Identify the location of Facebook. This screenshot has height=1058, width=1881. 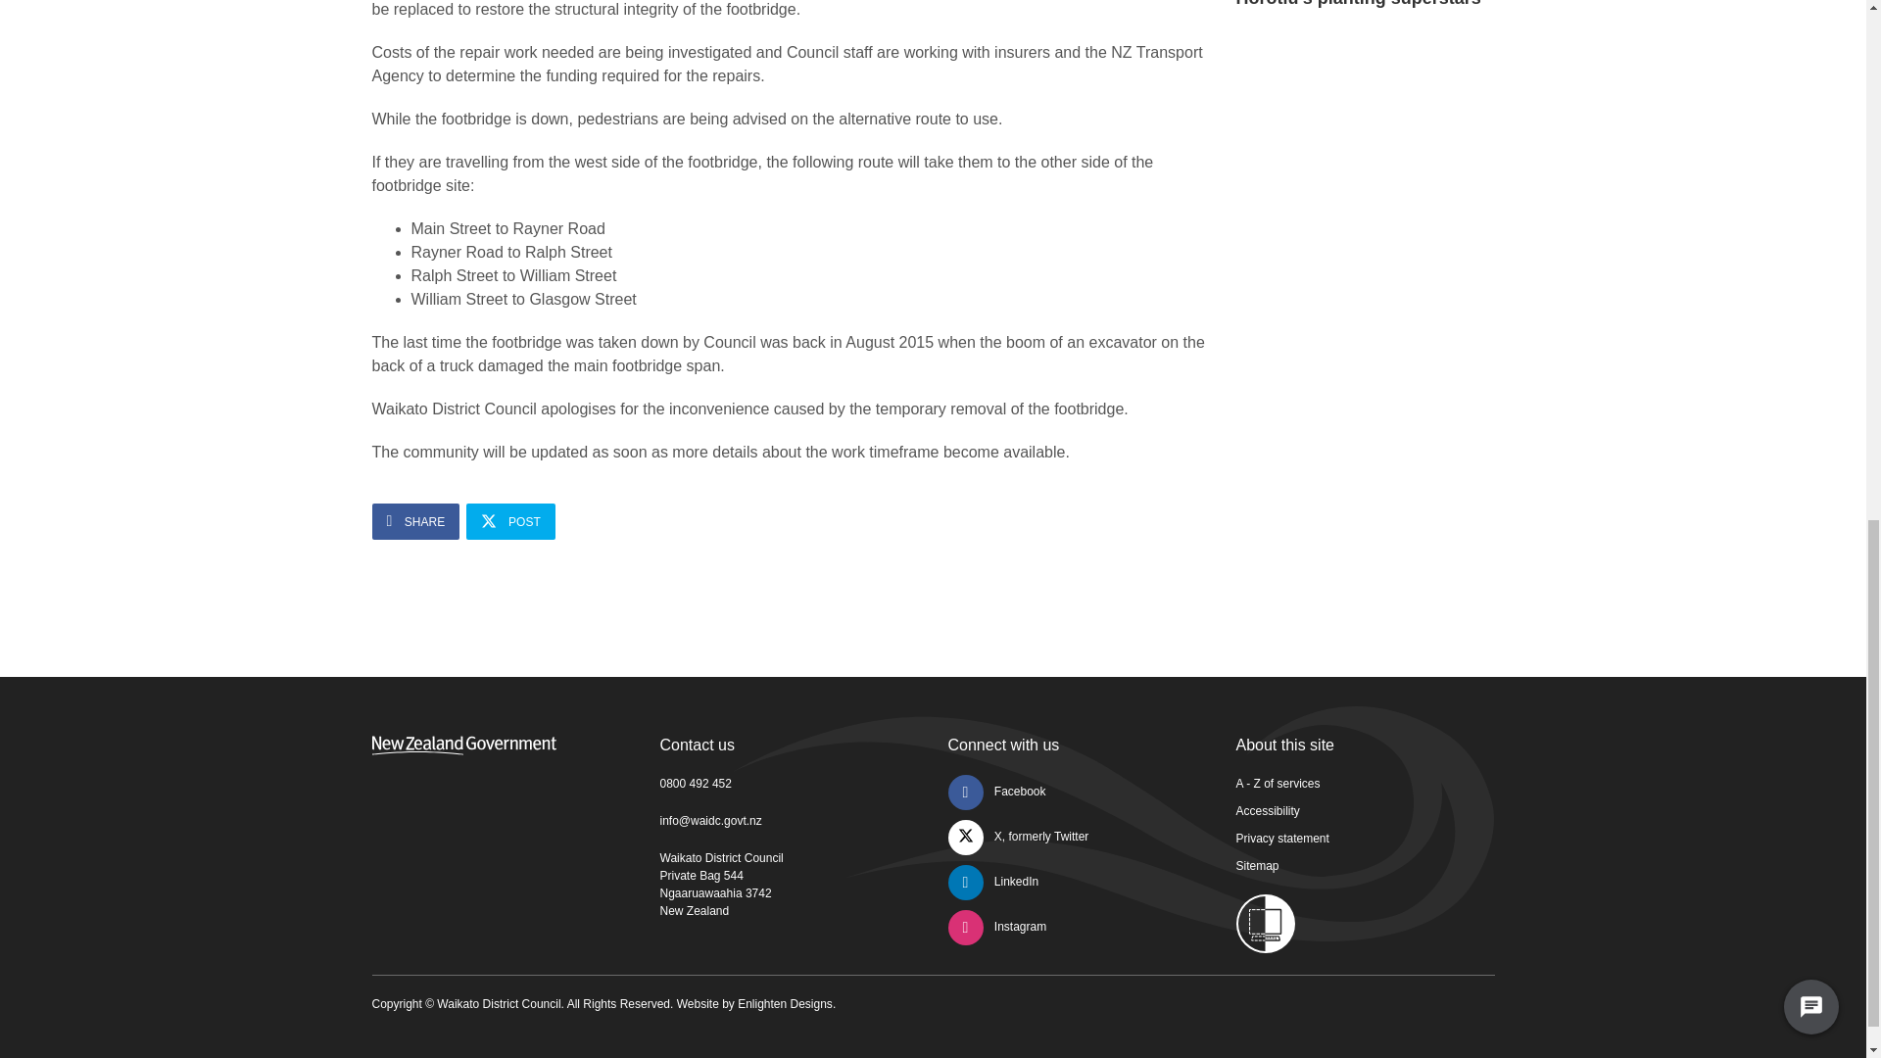
(996, 792).